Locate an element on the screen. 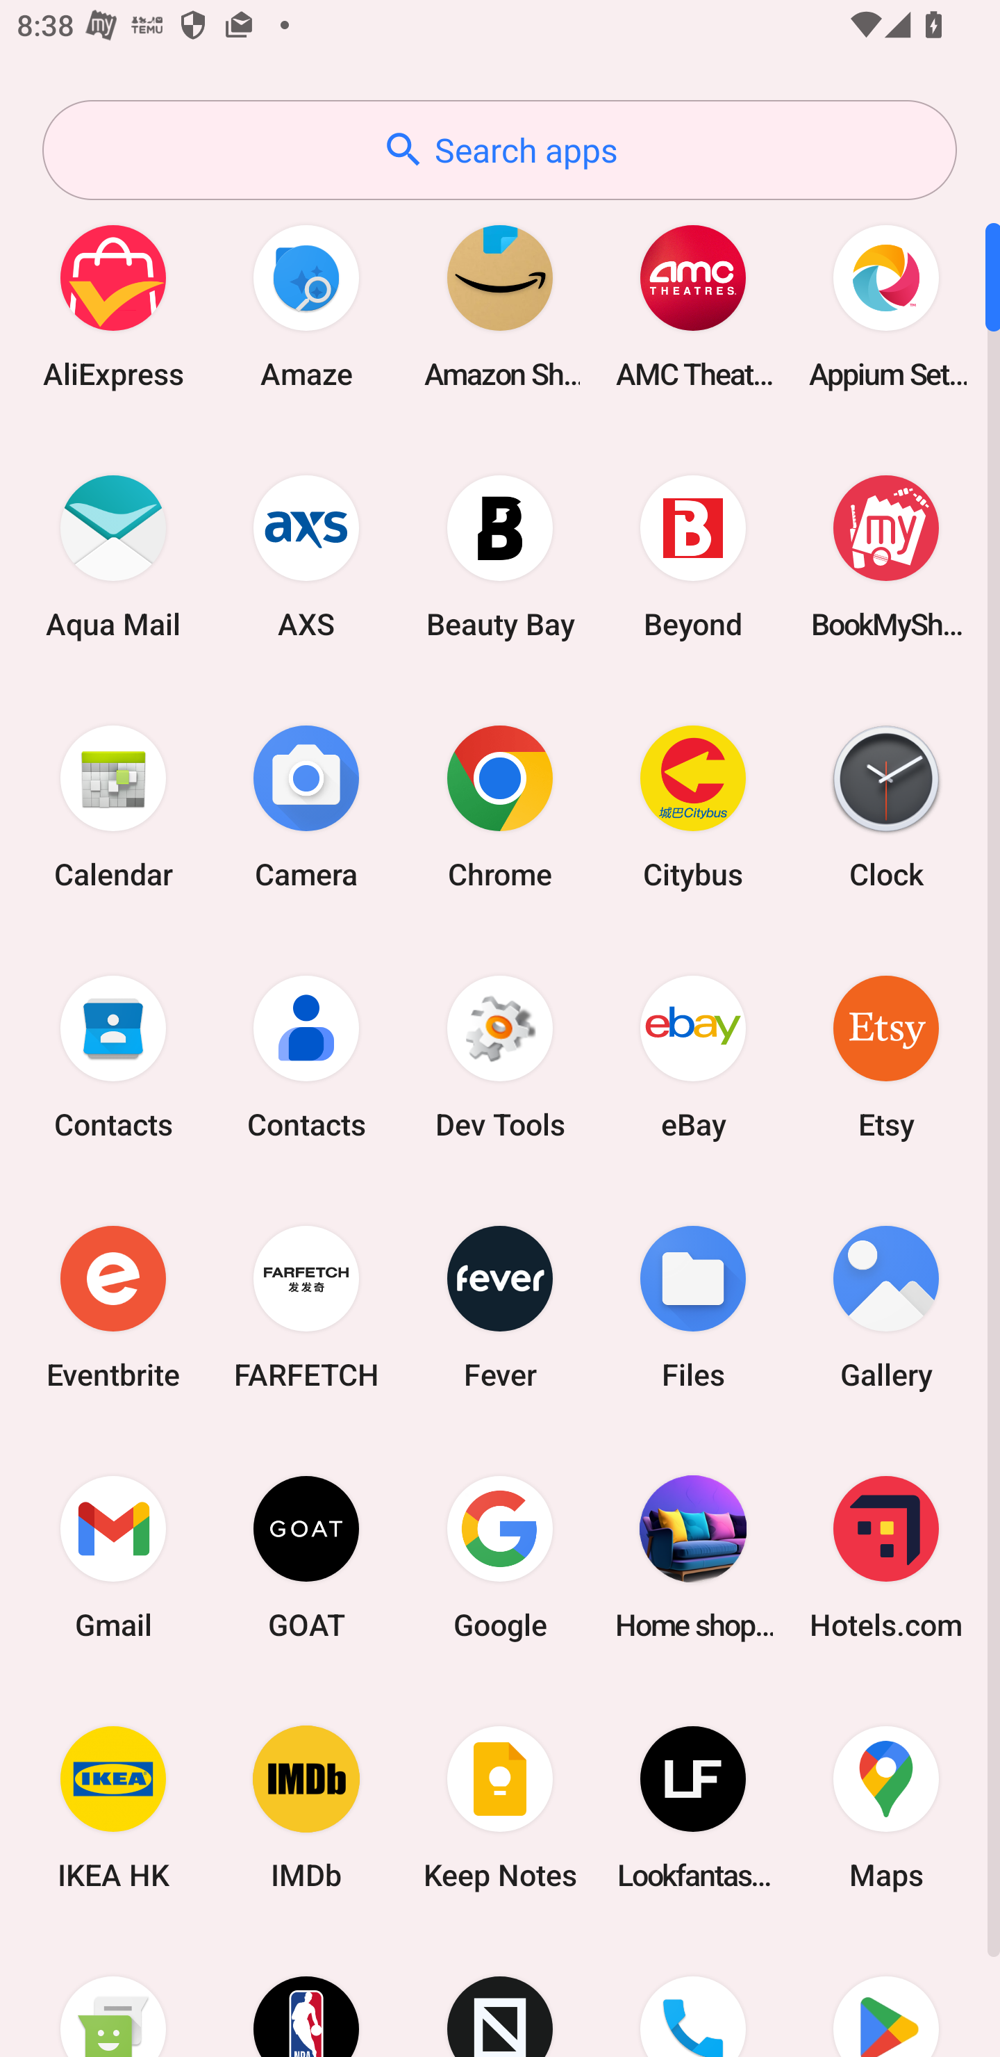  Novelship is located at coordinates (500, 1995).